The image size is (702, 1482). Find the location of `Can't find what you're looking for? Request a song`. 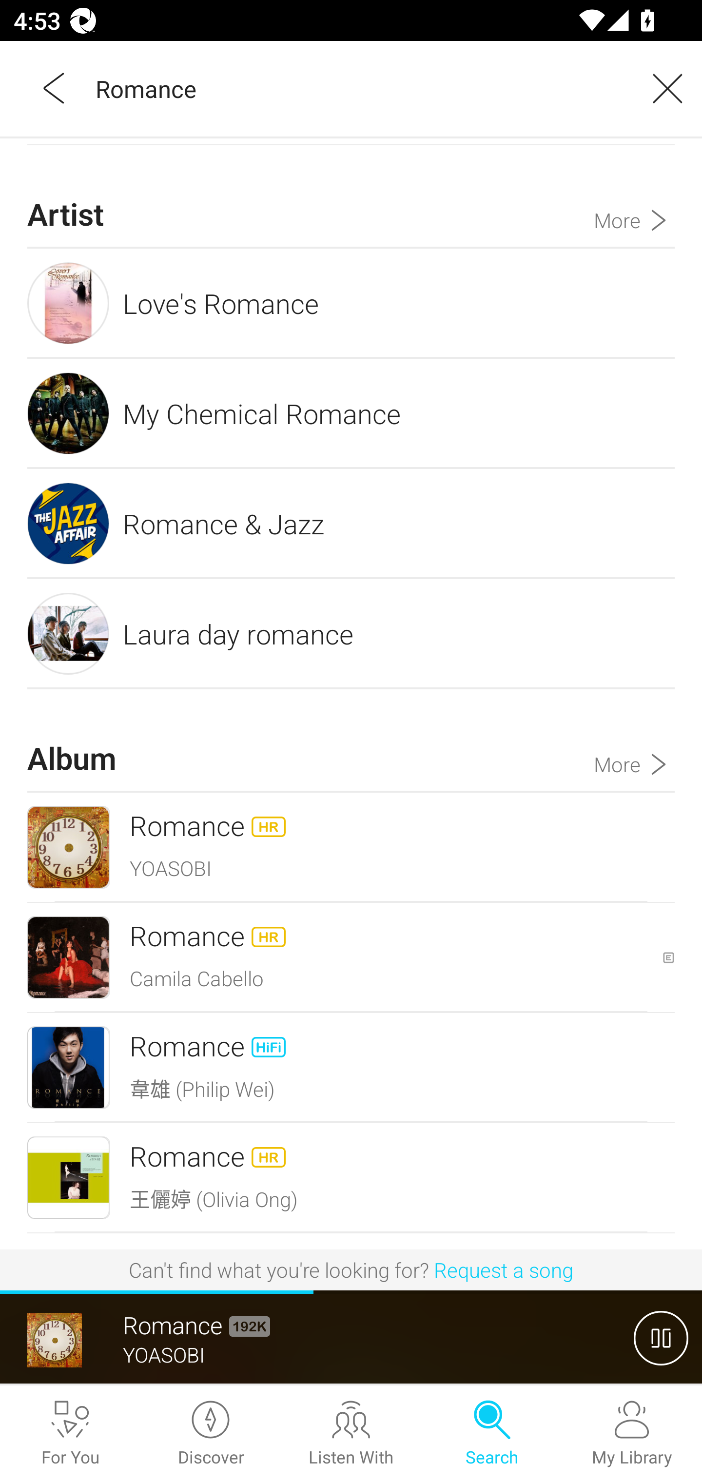

Can't find what you're looking for? Request a song is located at coordinates (351, 1269).